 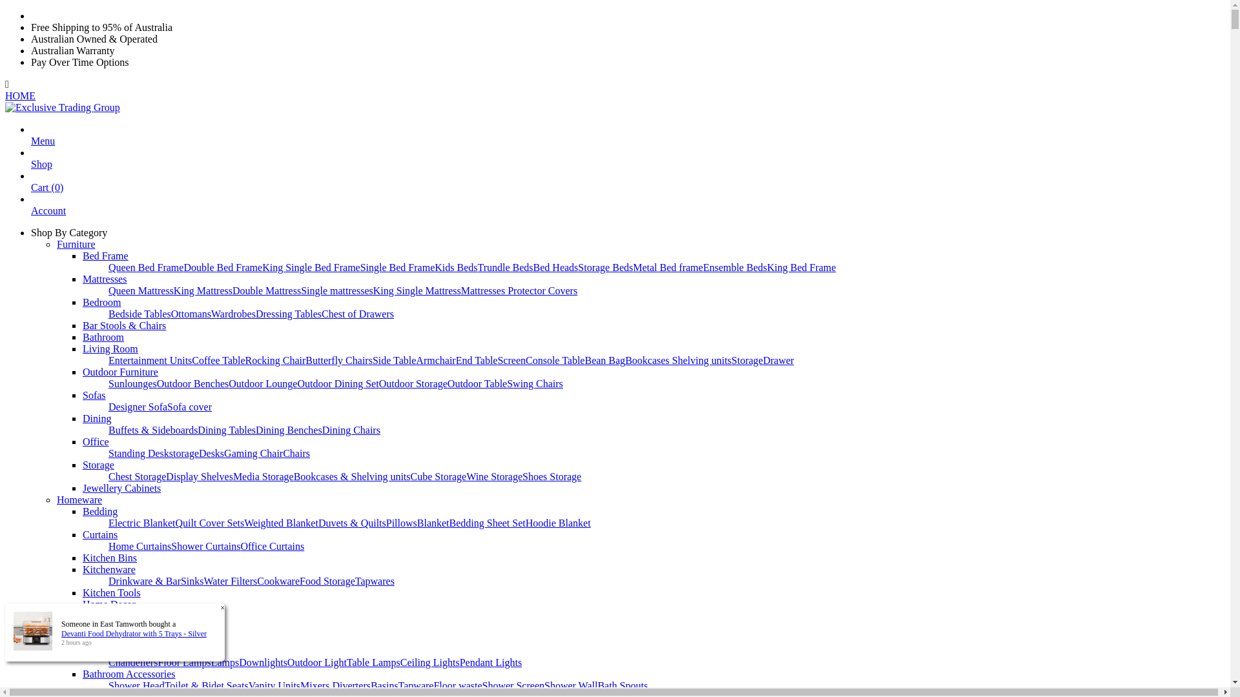 I want to click on Kitchenware, so click(x=109, y=569).